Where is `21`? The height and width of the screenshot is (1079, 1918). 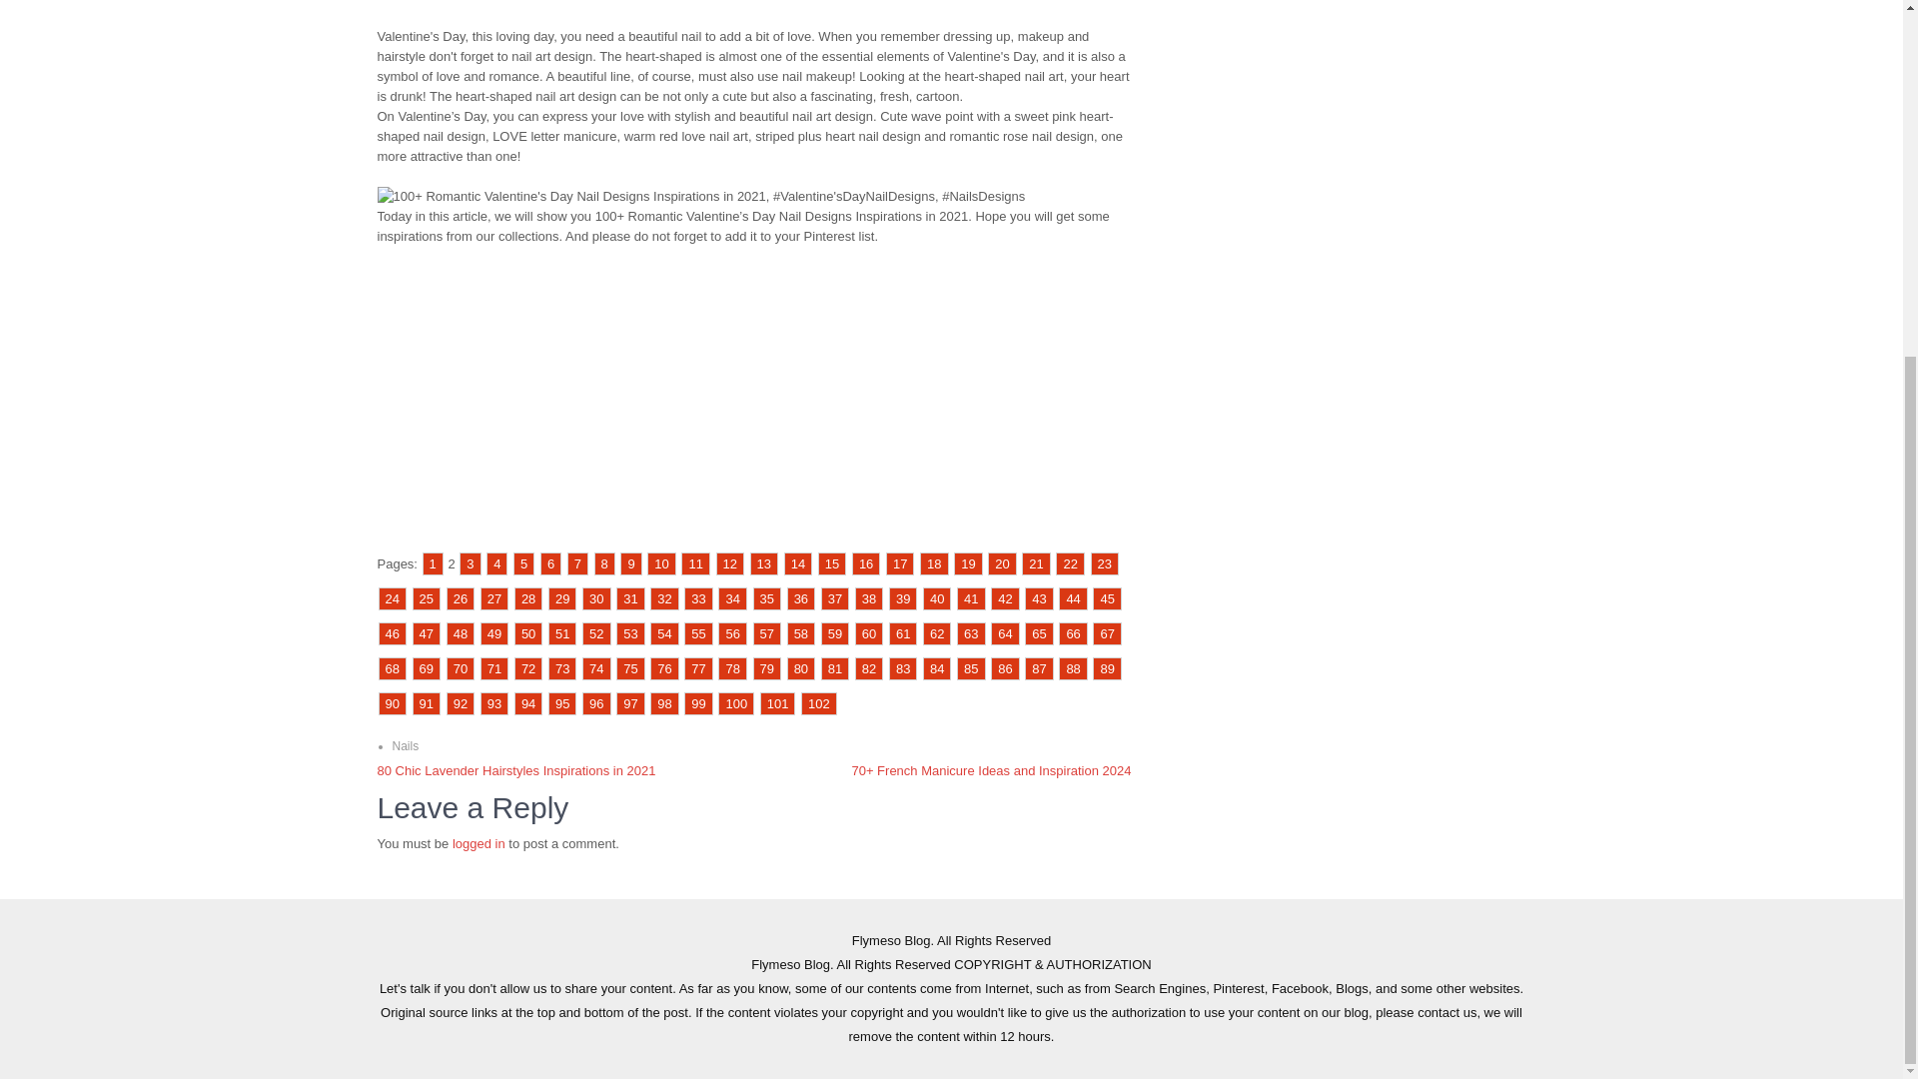 21 is located at coordinates (1035, 563).